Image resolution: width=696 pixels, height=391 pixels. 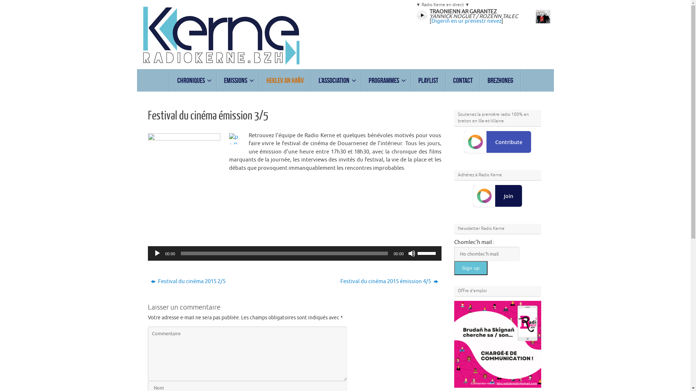 I want to click on Radio Kerne, so click(x=345, y=35).